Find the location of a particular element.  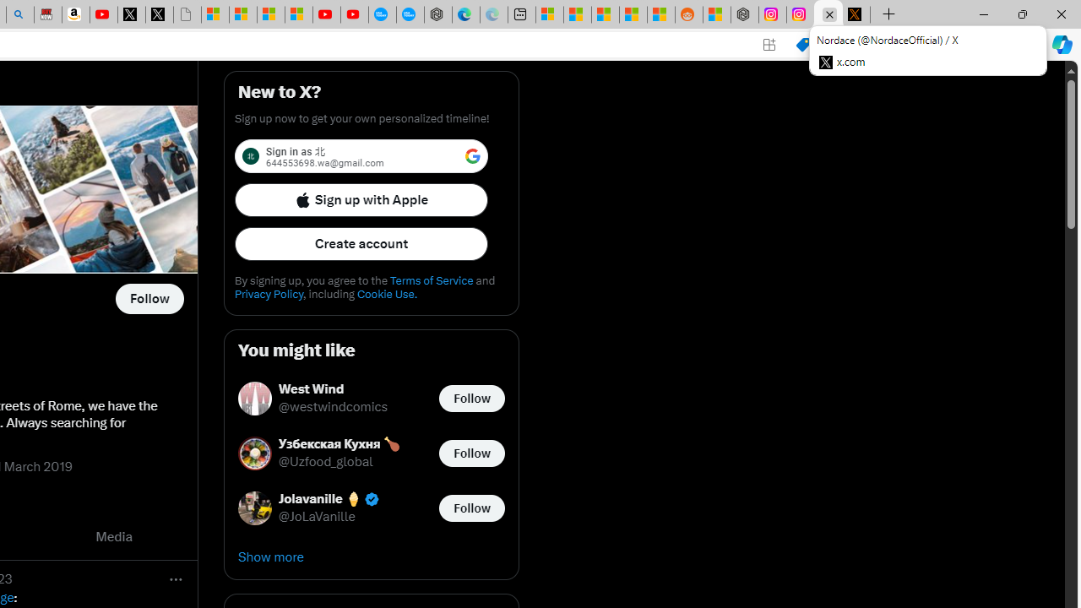

Shanghai, China hourly forecast | Microsoft Weather is located at coordinates (606, 15).